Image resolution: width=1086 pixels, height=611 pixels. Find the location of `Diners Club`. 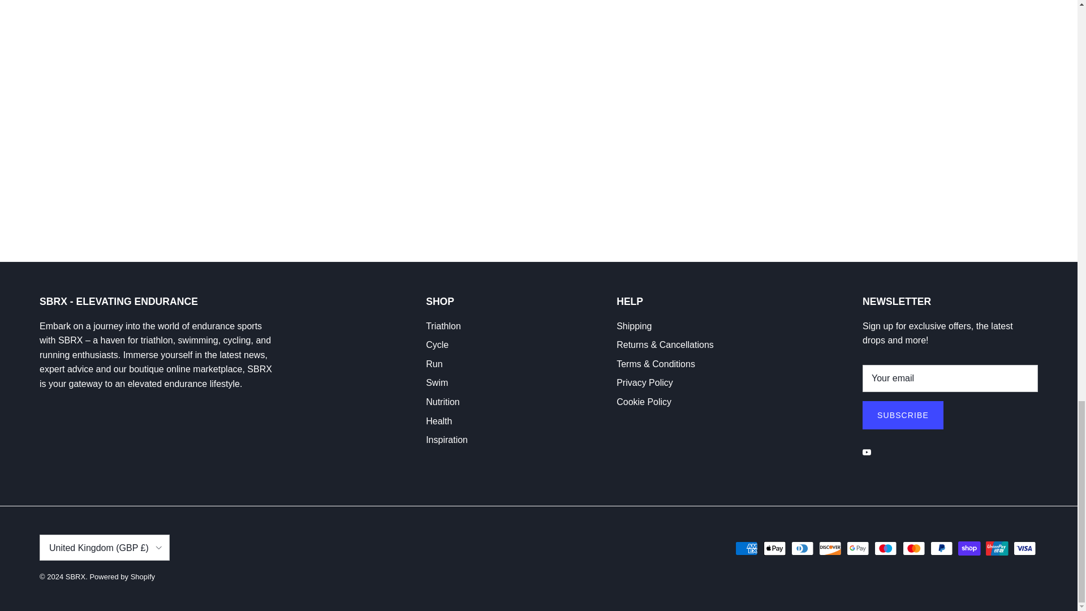

Diners Club is located at coordinates (802, 548).